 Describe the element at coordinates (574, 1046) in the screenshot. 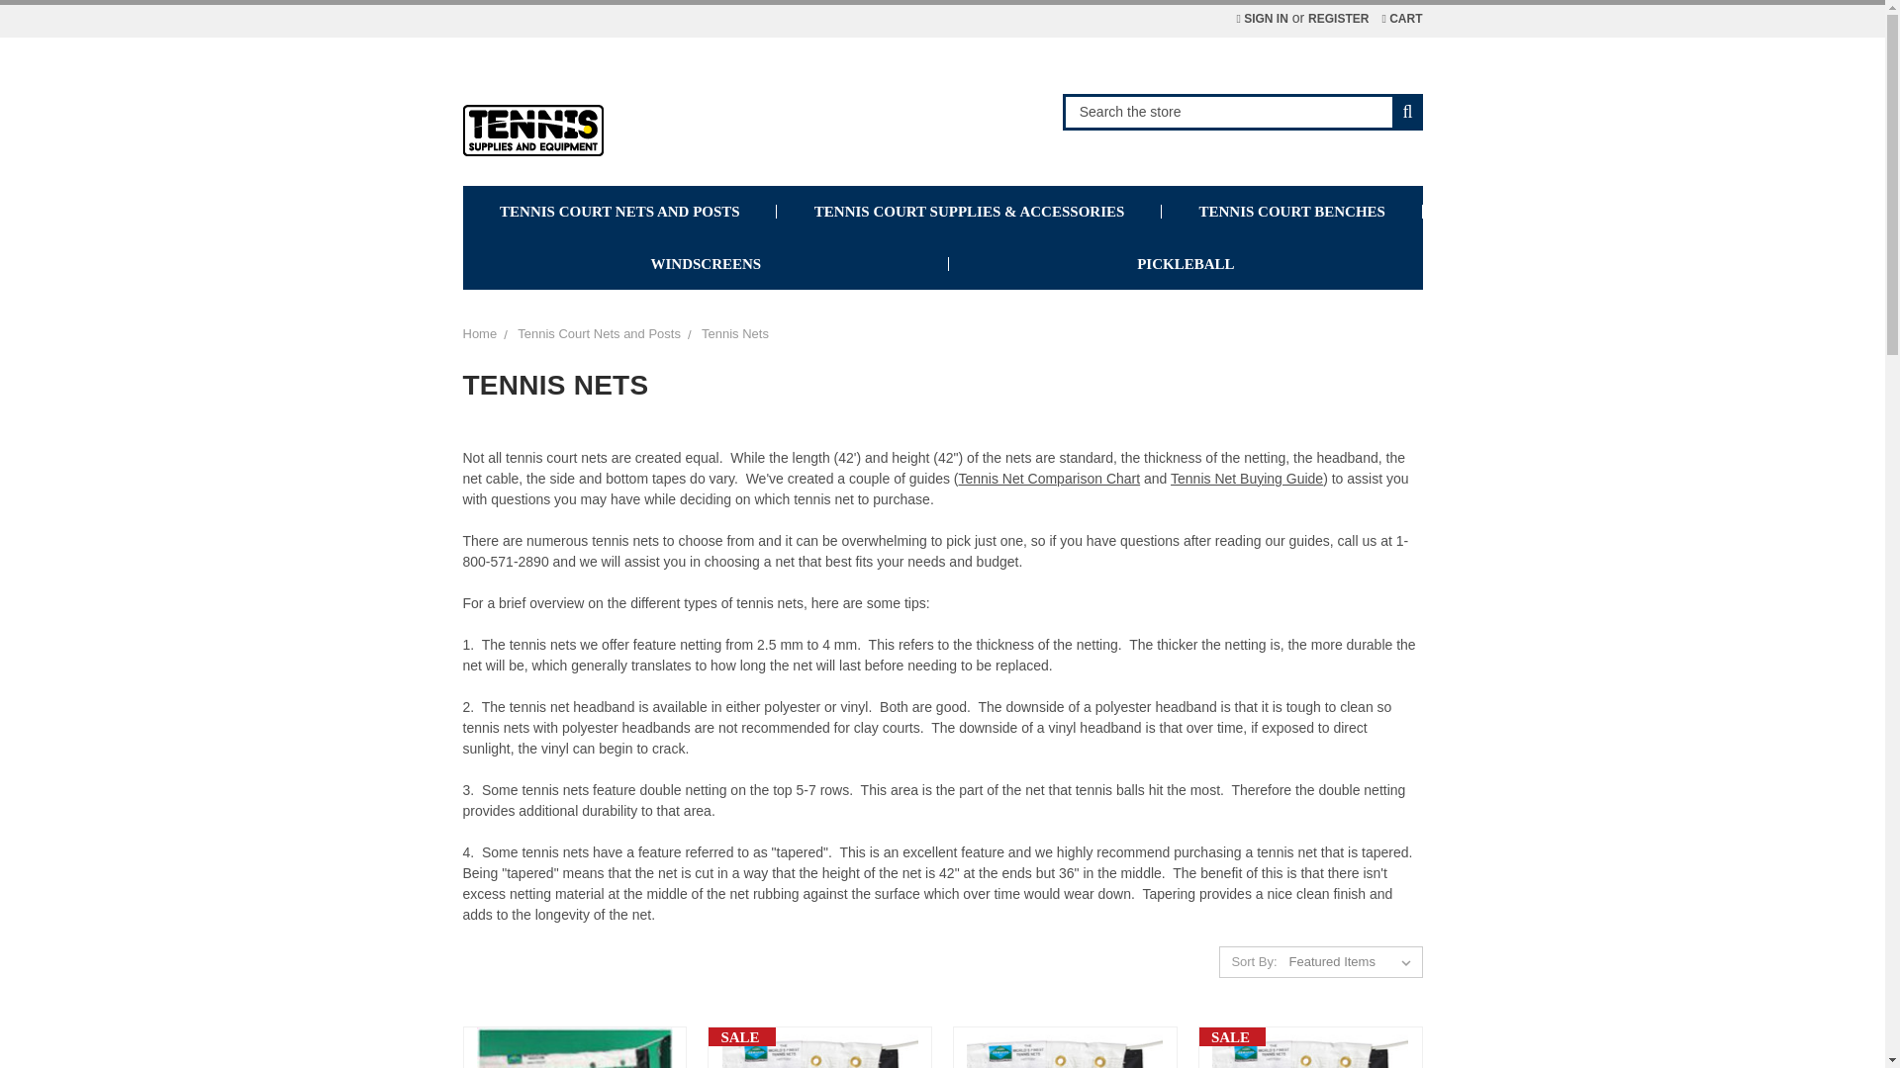

I see `tennis net Edwards 30LS` at that location.